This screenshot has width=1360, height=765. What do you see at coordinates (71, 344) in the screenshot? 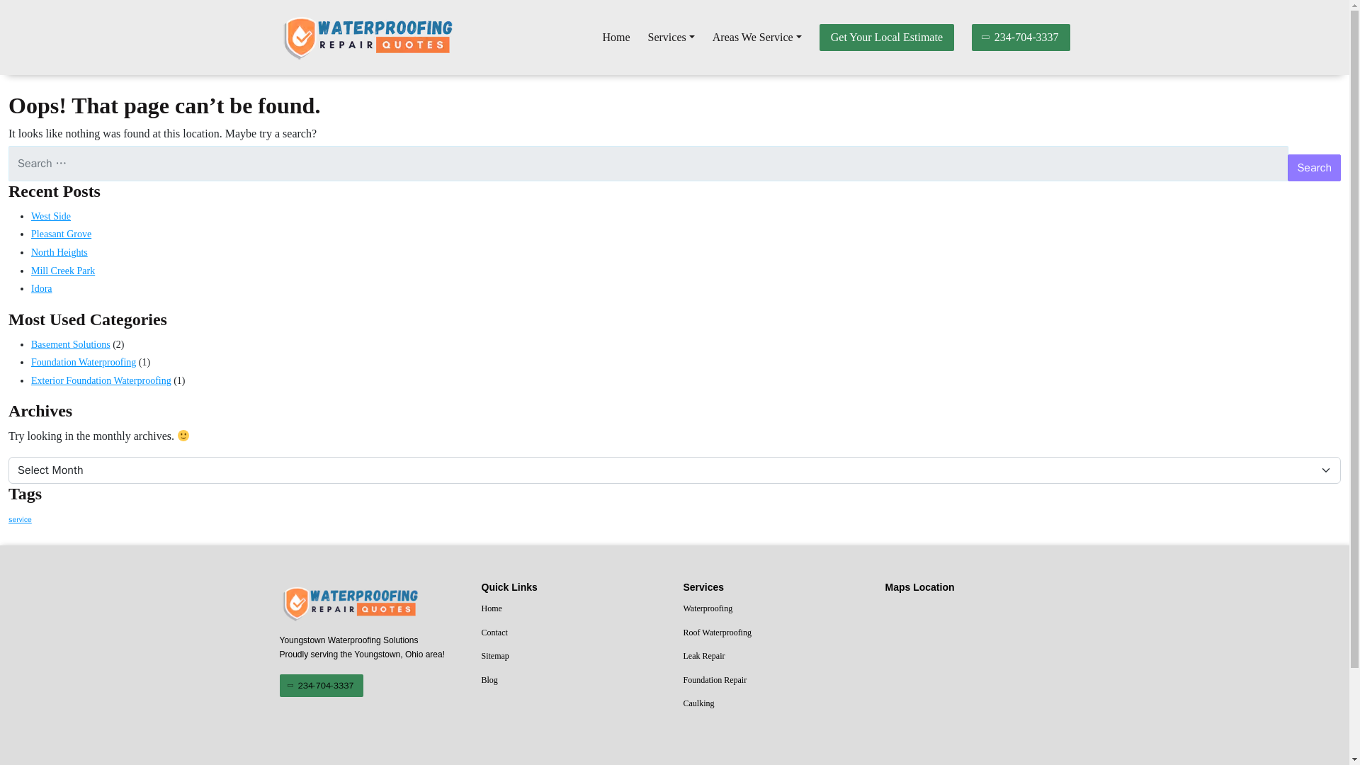
I see `Basement Solutions` at bounding box center [71, 344].